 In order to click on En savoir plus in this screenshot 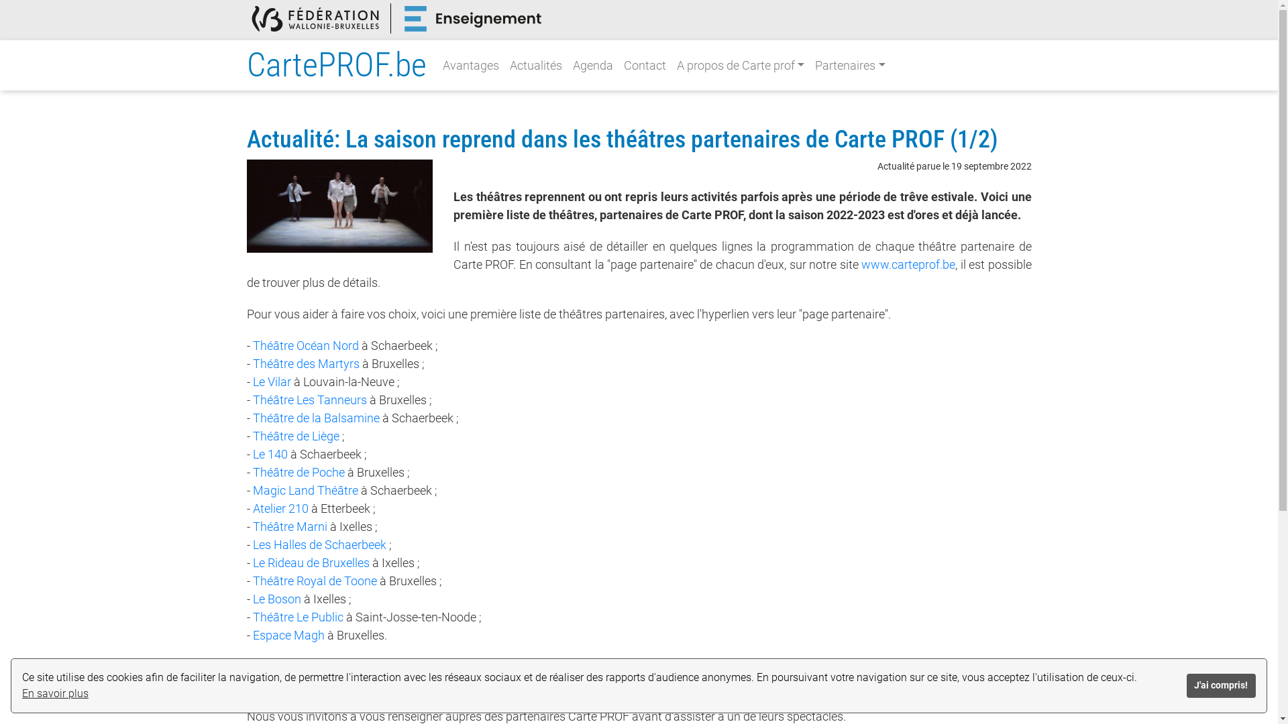, I will do `click(55, 694)`.